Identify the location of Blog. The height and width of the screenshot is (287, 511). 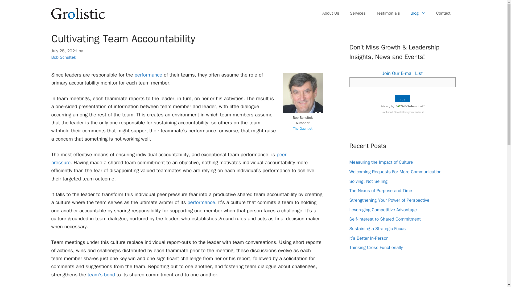
(418, 13).